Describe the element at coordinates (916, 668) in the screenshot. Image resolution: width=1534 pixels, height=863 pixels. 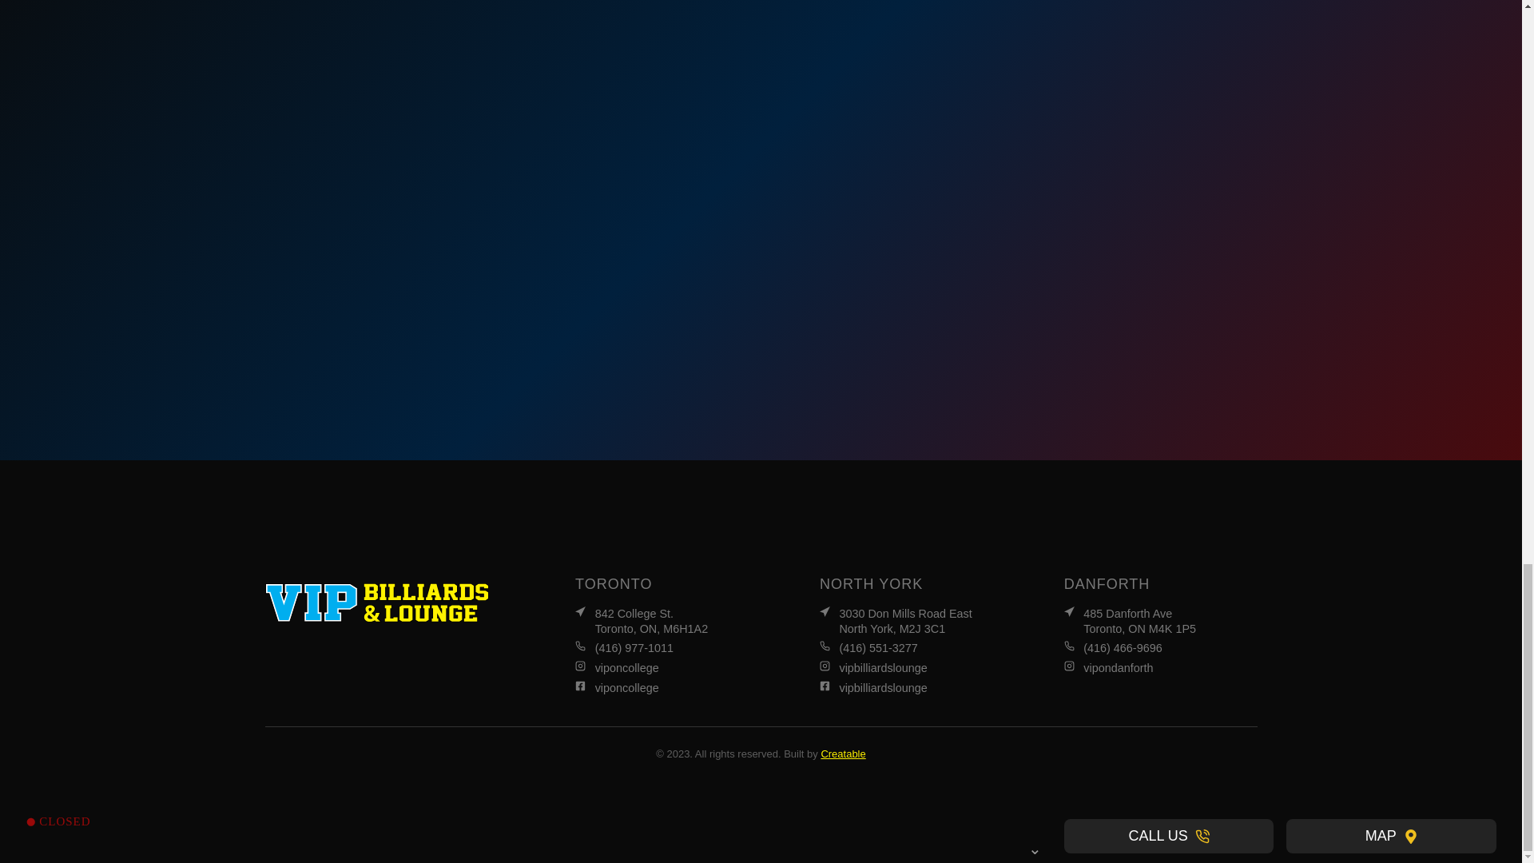
I see `viponcollege` at that location.